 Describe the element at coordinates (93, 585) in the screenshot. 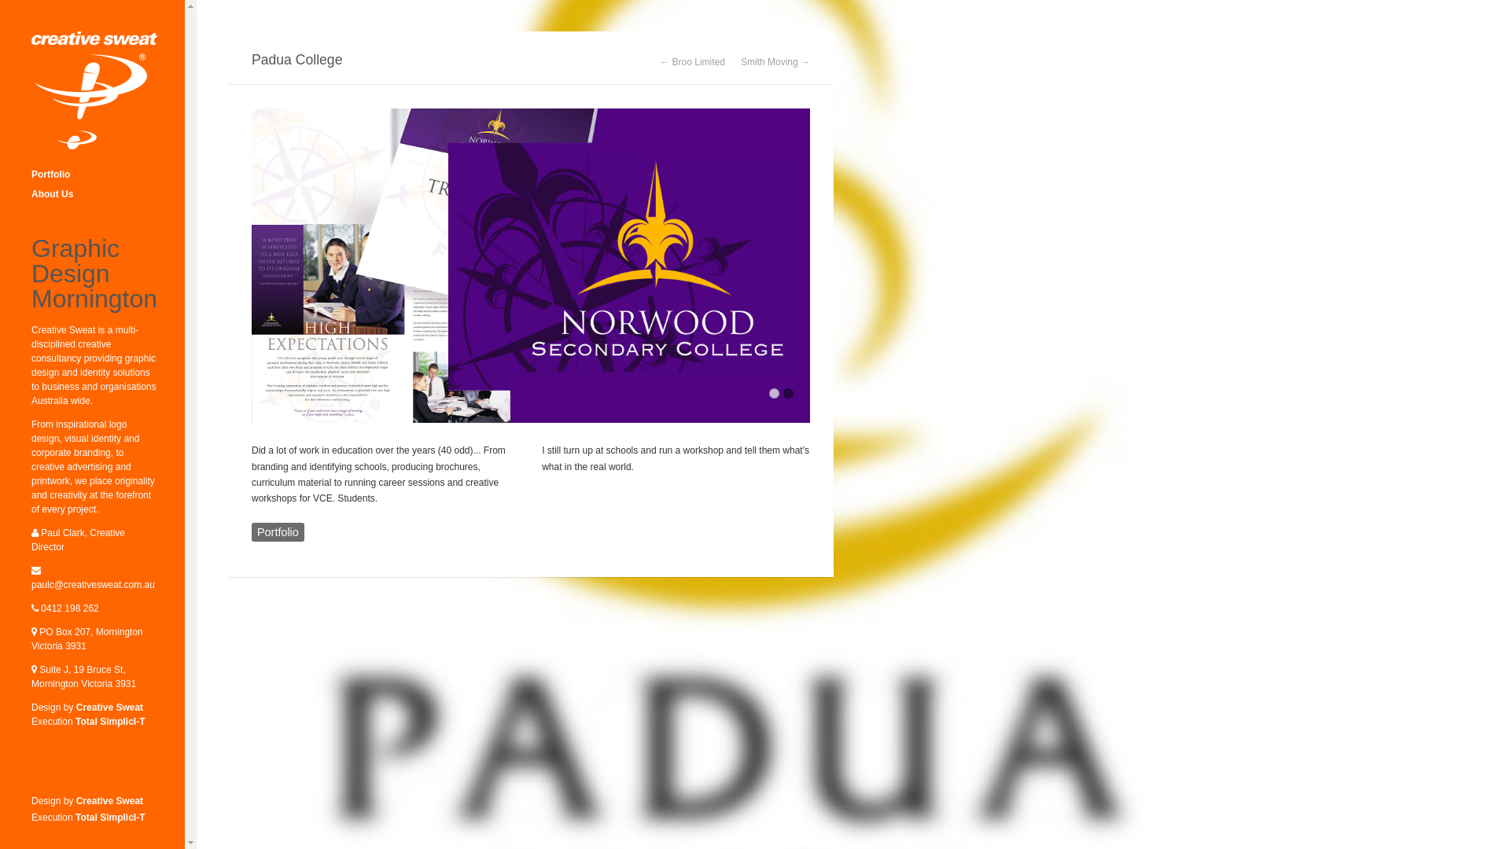

I see `paulc@creativesweat.com.au` at that location.